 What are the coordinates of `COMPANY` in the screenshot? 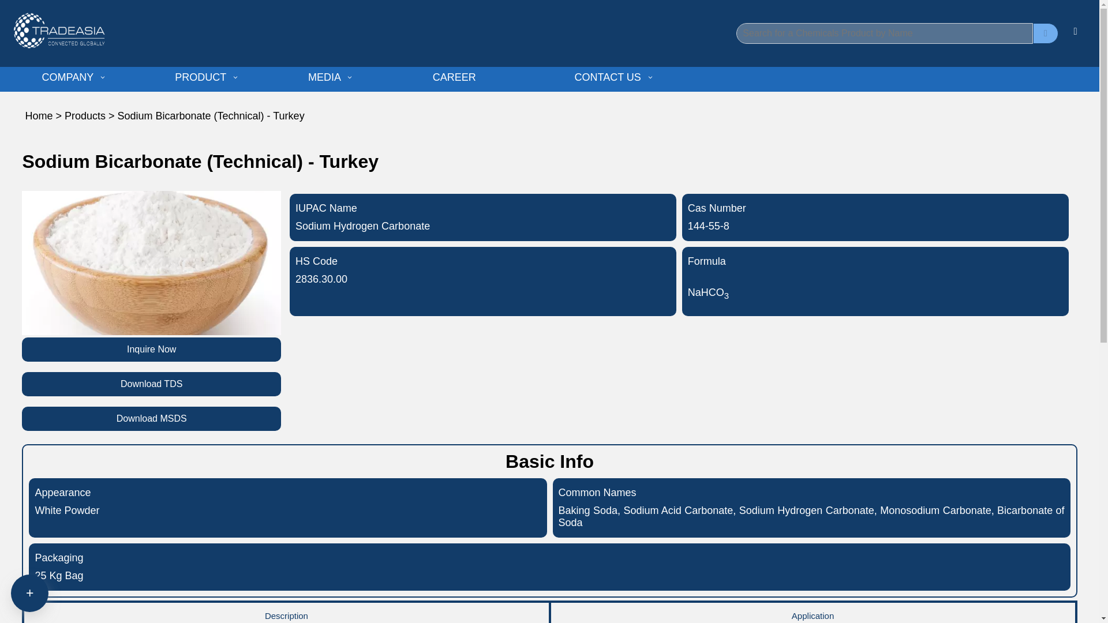 It's located at (75, 77).